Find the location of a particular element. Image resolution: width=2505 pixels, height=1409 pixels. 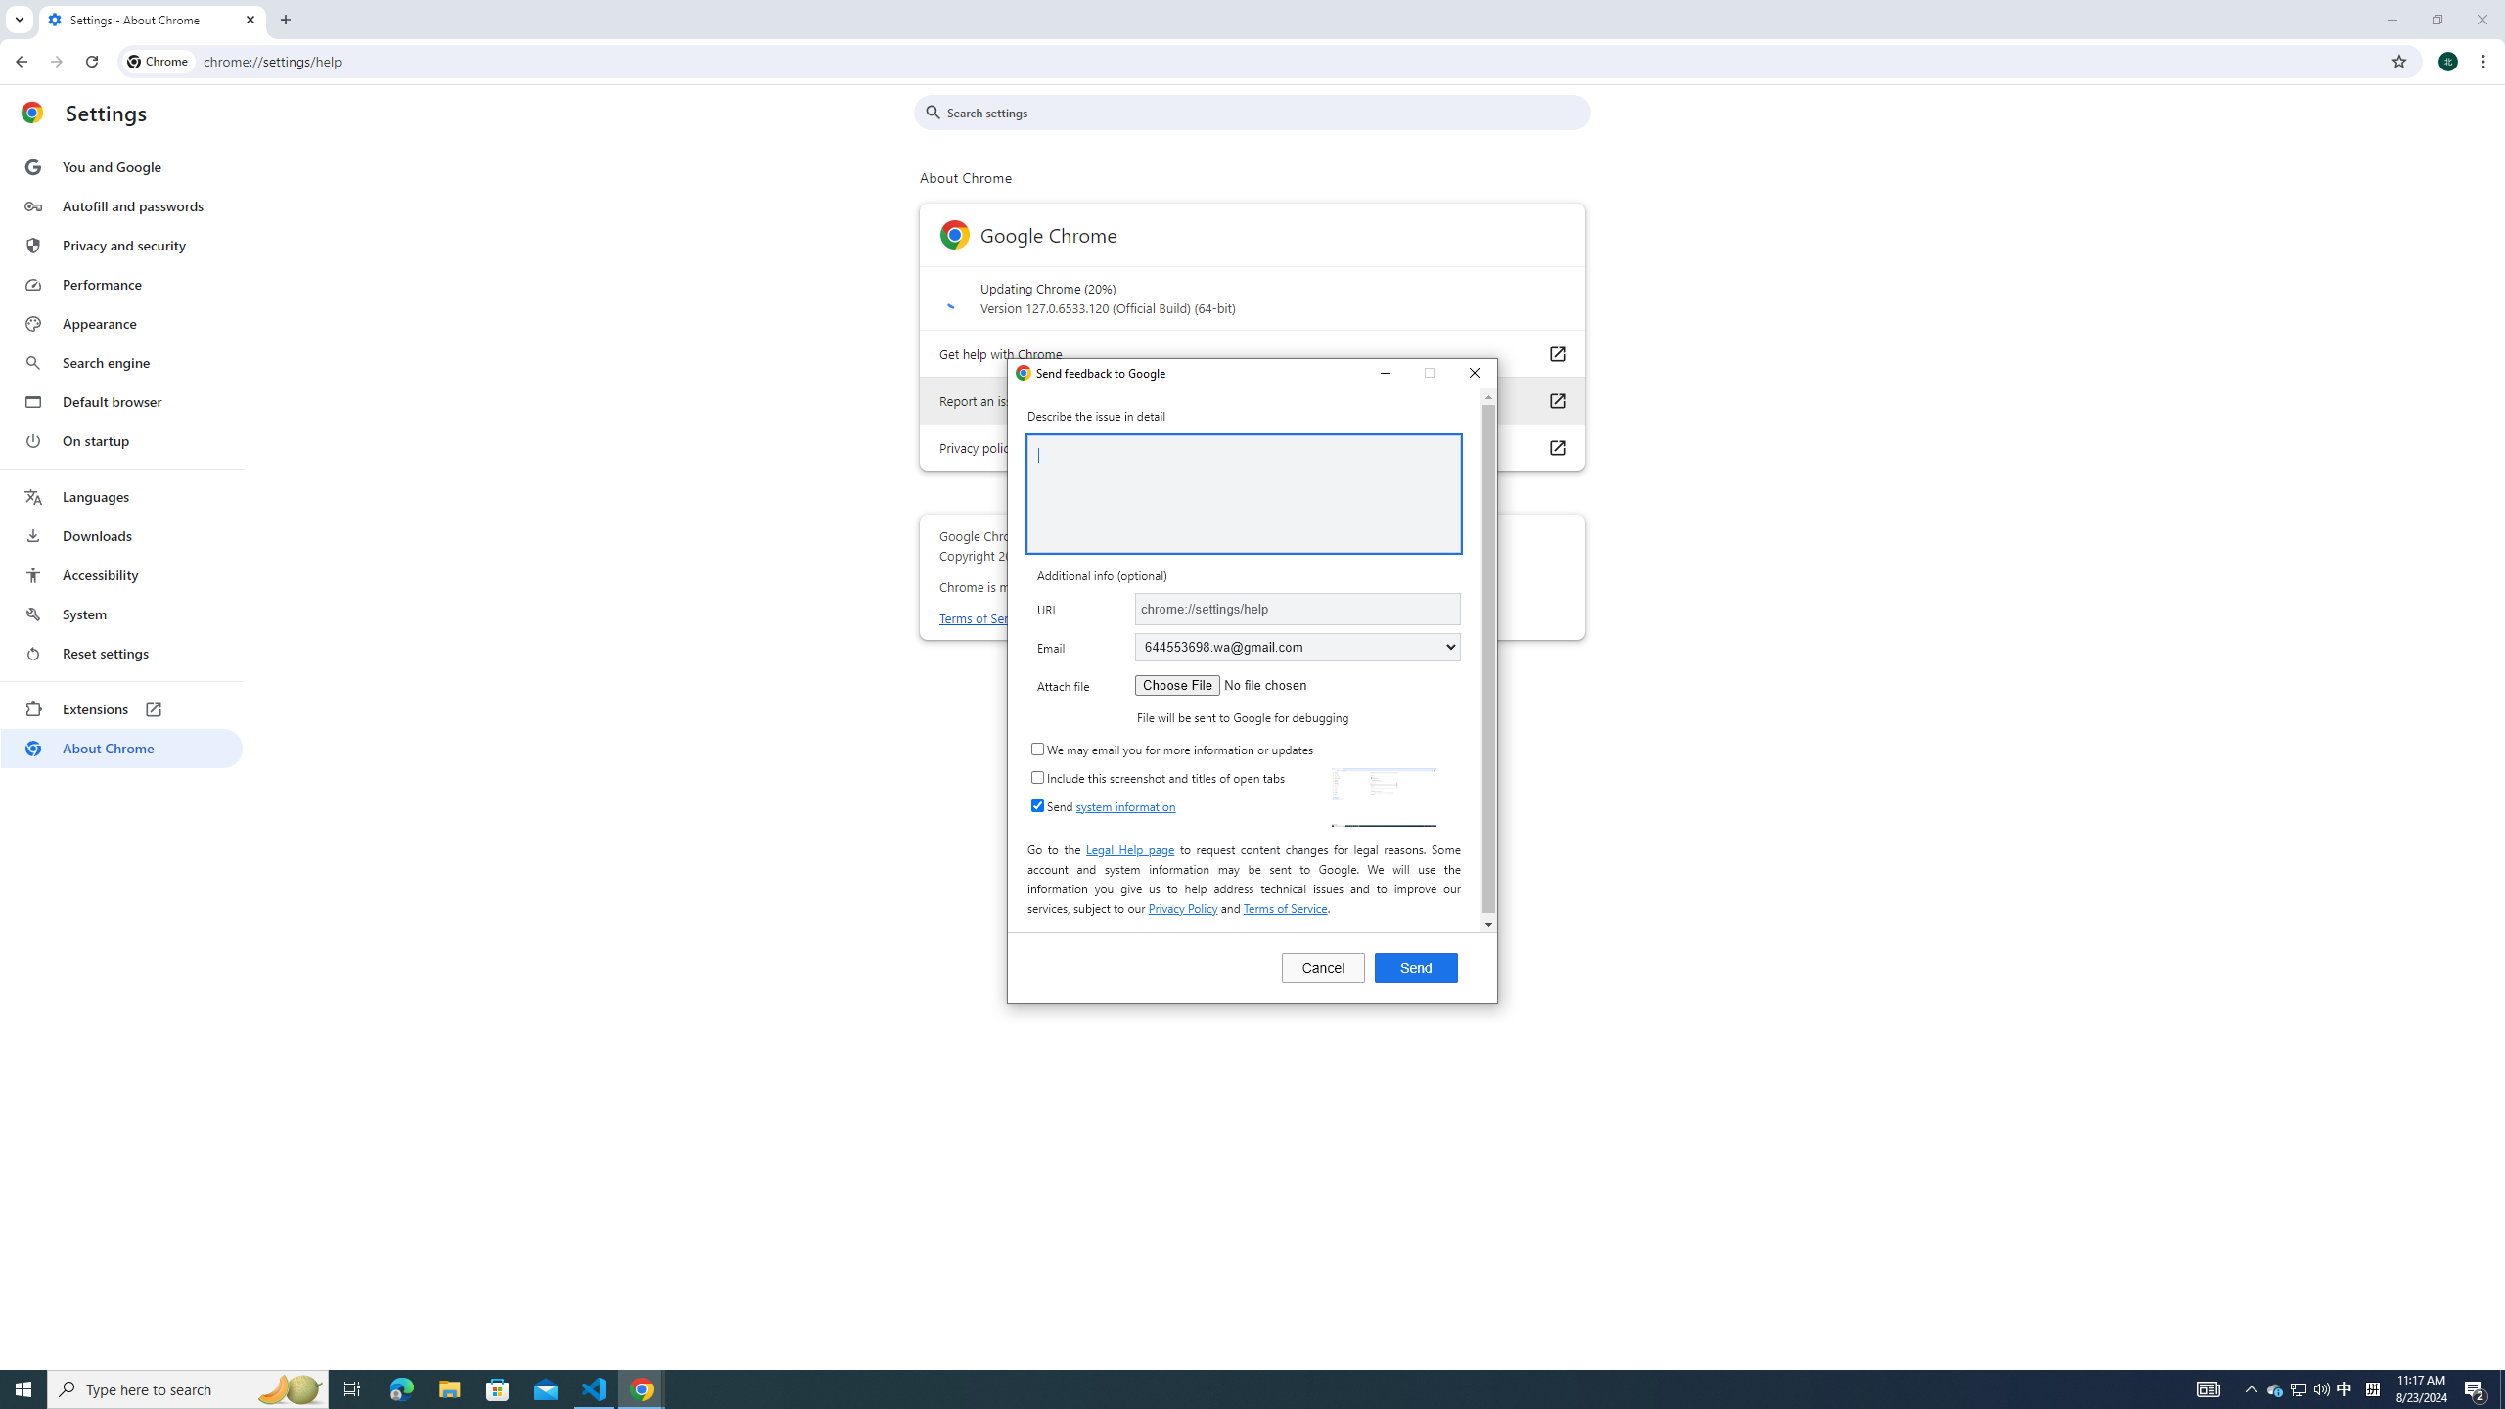

We may email you for more information or updates is located at coordinates (1037, 748).